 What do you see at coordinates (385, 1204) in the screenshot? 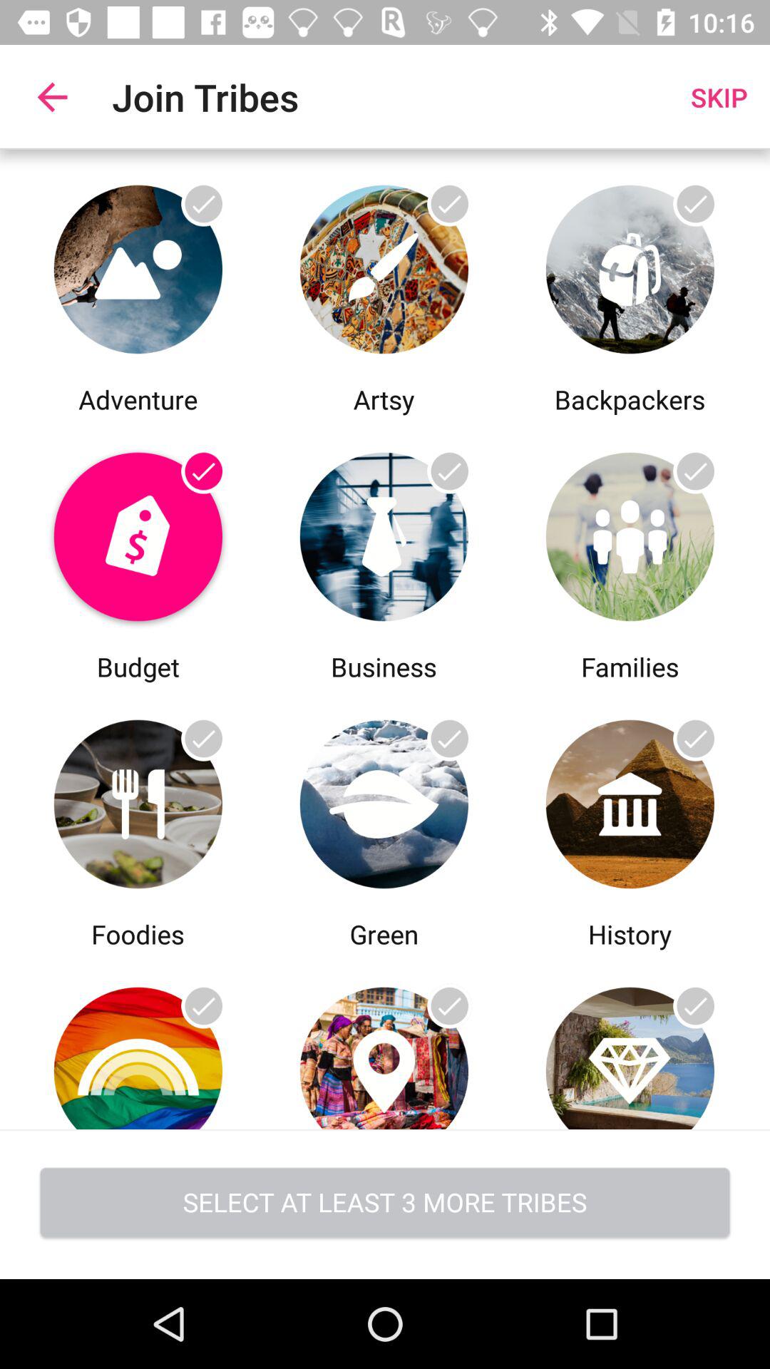
I see `flip until select at least icon` at bounding box center [385, 1204].